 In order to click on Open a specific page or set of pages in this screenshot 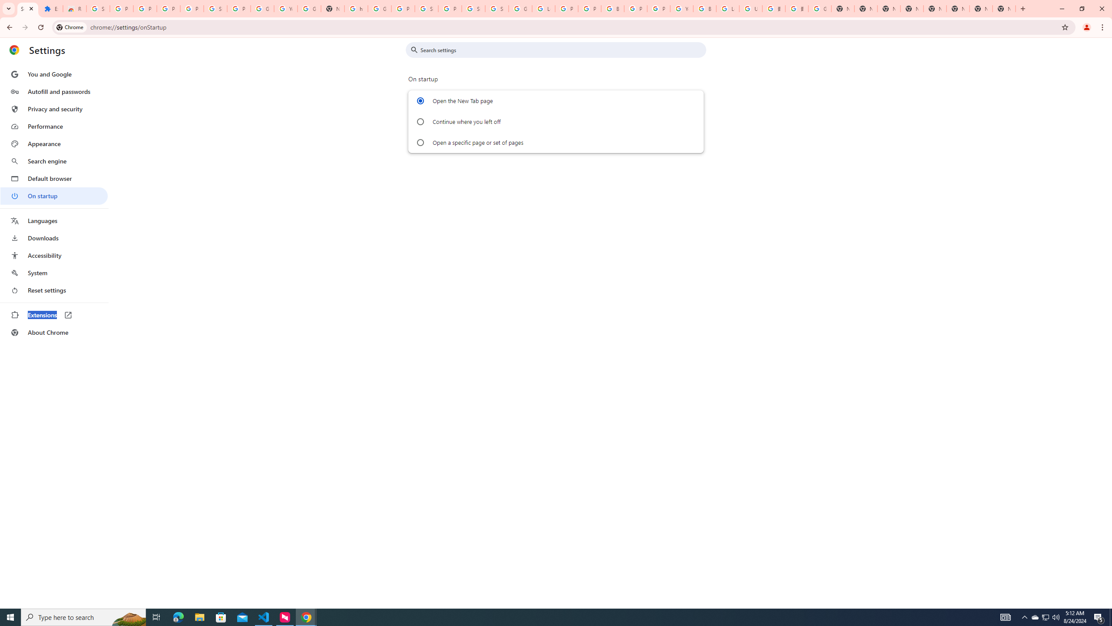, I will do `click(420, 143)`.